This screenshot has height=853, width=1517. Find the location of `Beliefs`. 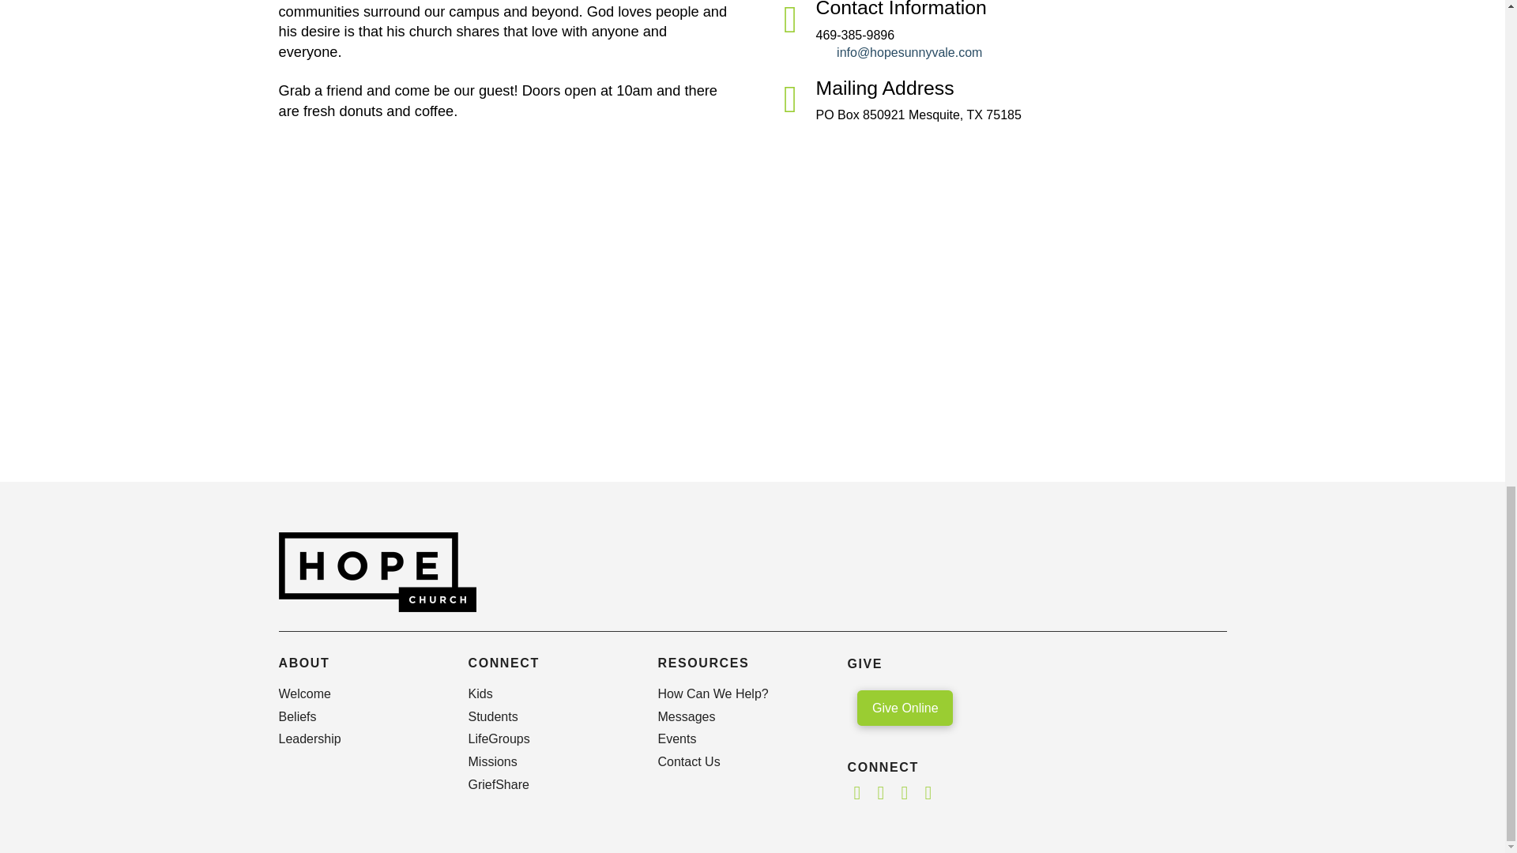

Beliefs is located at coordinates (360, 717).